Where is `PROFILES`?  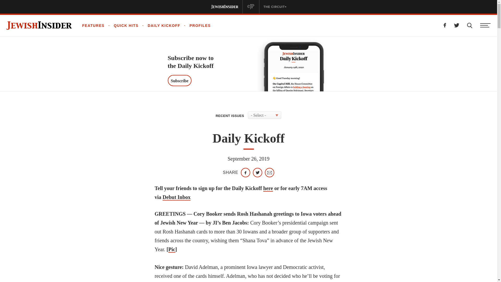
PROFILES is located at coordinates (196, 25).